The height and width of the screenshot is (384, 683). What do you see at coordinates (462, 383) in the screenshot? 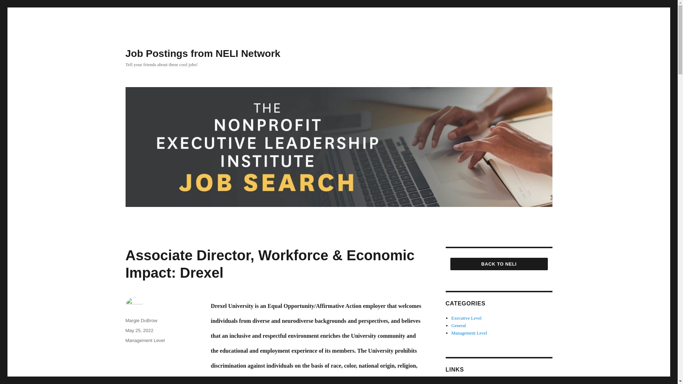
I see `Idealist.org` at bounding box center [462, 383].